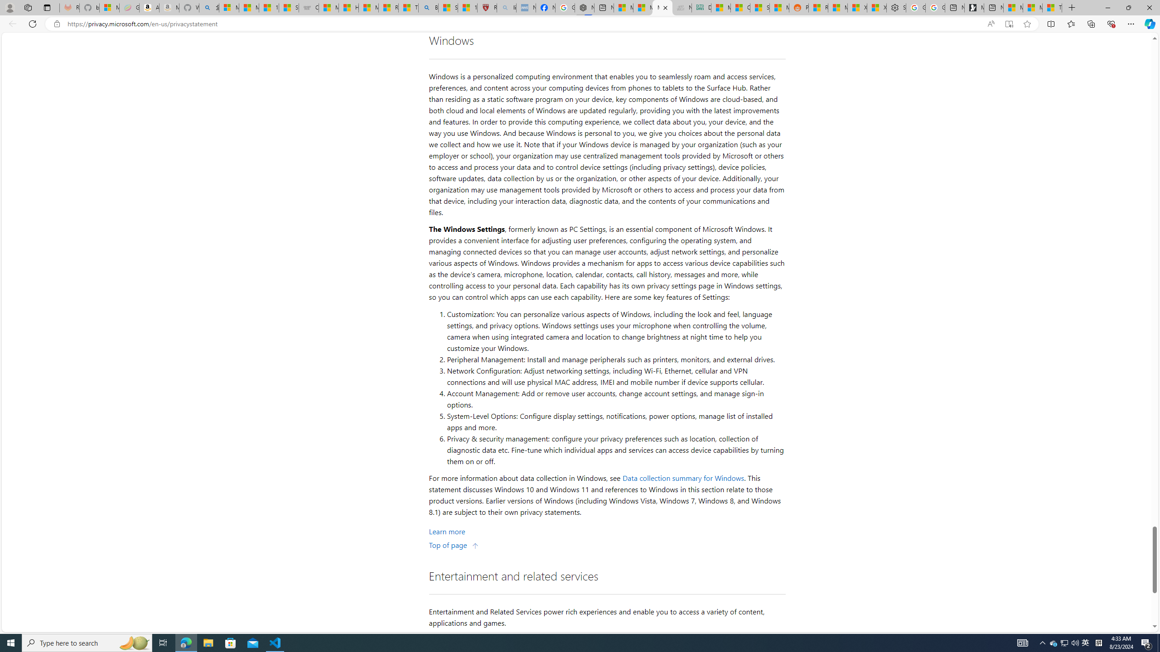 The image size is (1160, 652). I want to click on MSN, so click(779, 8).